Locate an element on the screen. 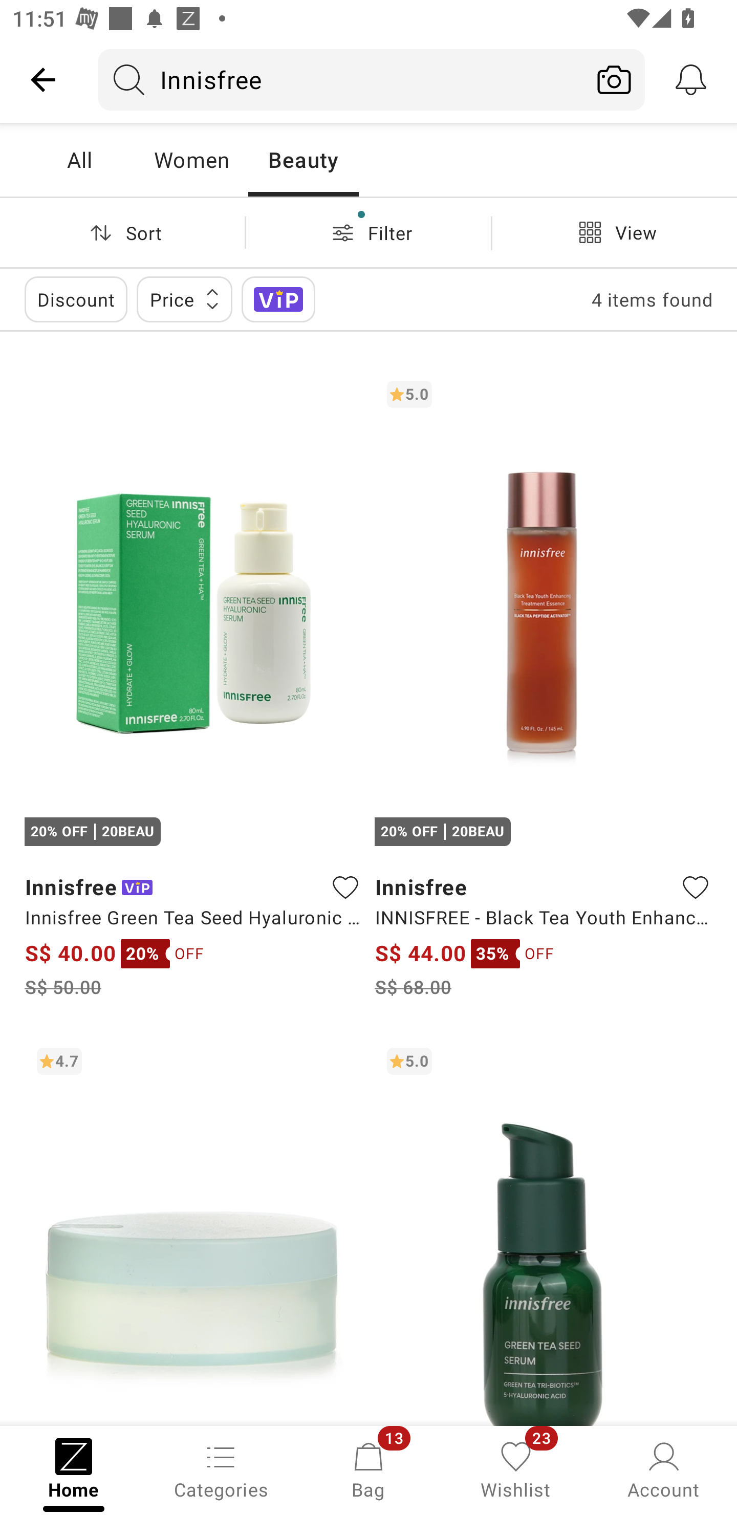 The image size is (737, 1515). View is located at coordinates (614, 232).